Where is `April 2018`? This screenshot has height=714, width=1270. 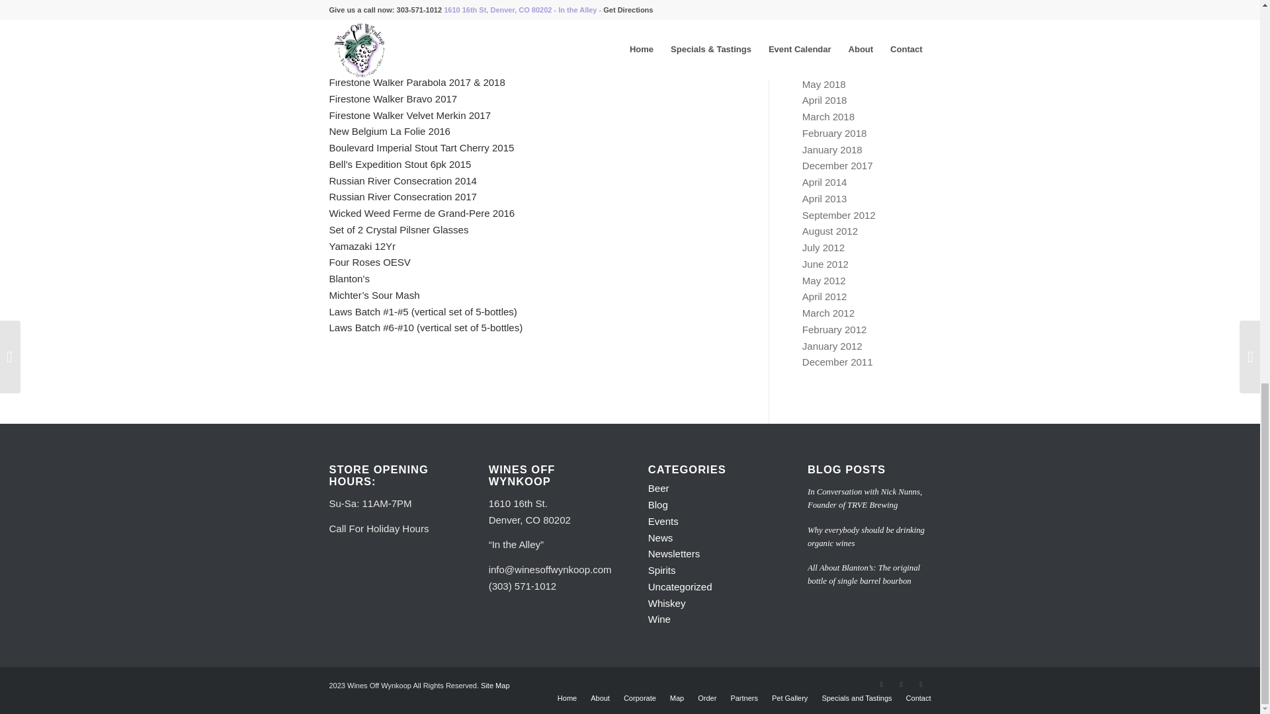 April 2018 is located at coordinates (824, 99).